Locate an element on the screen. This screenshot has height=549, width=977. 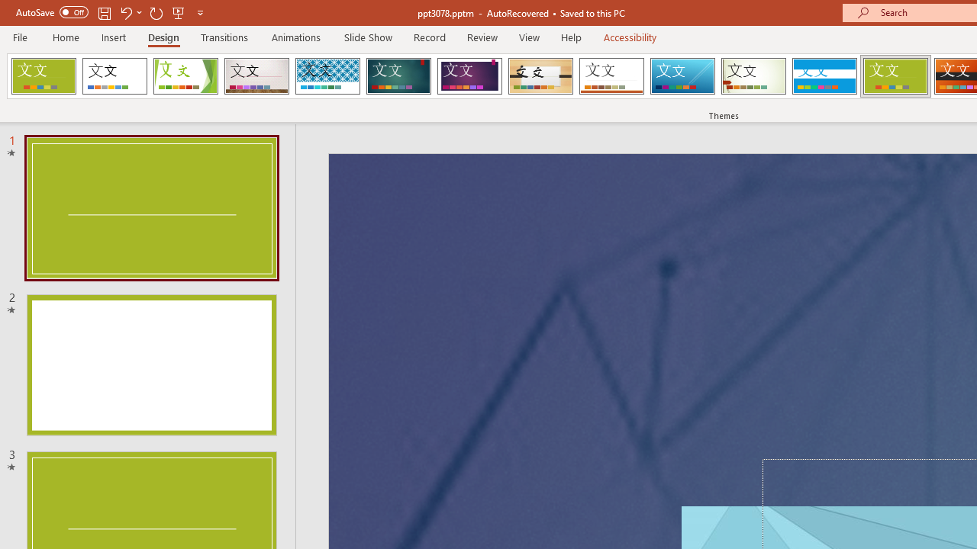
Gallery is located at coordinates (256, 76).